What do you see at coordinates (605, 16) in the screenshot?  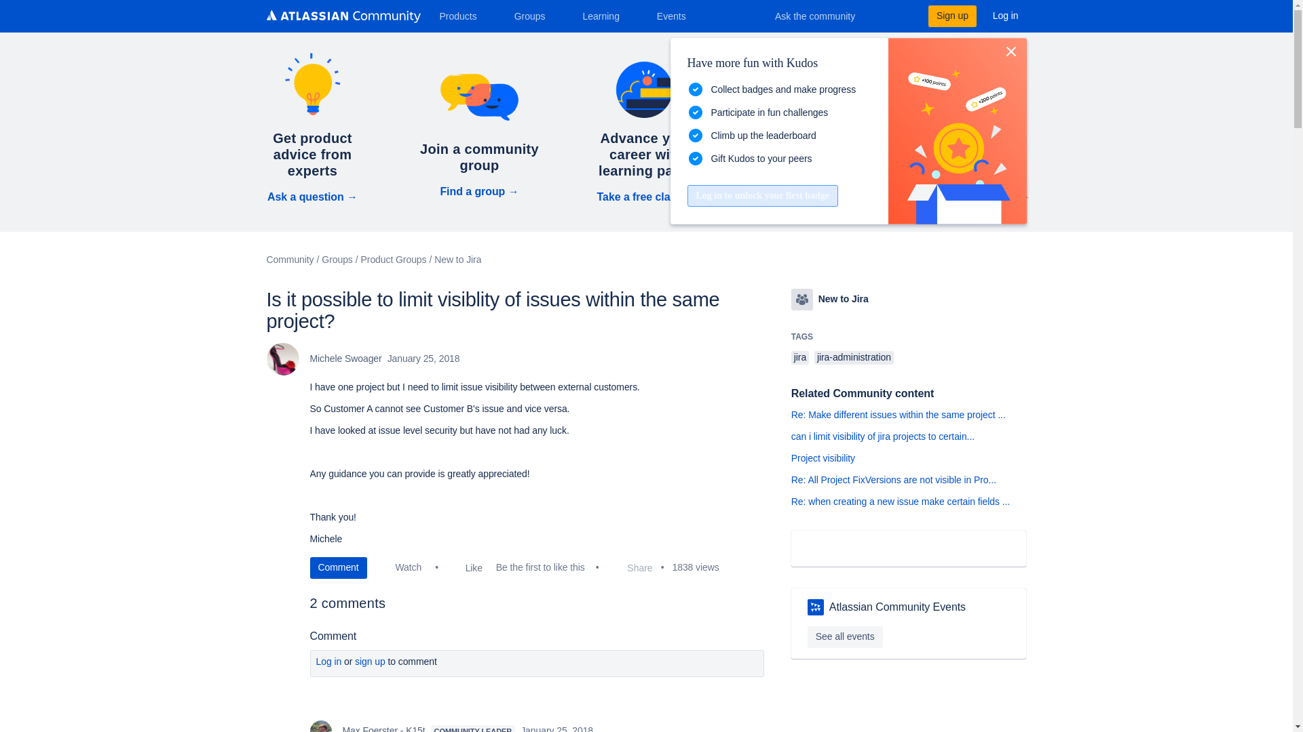 I see `Learning` at bounding box center [605, 16].